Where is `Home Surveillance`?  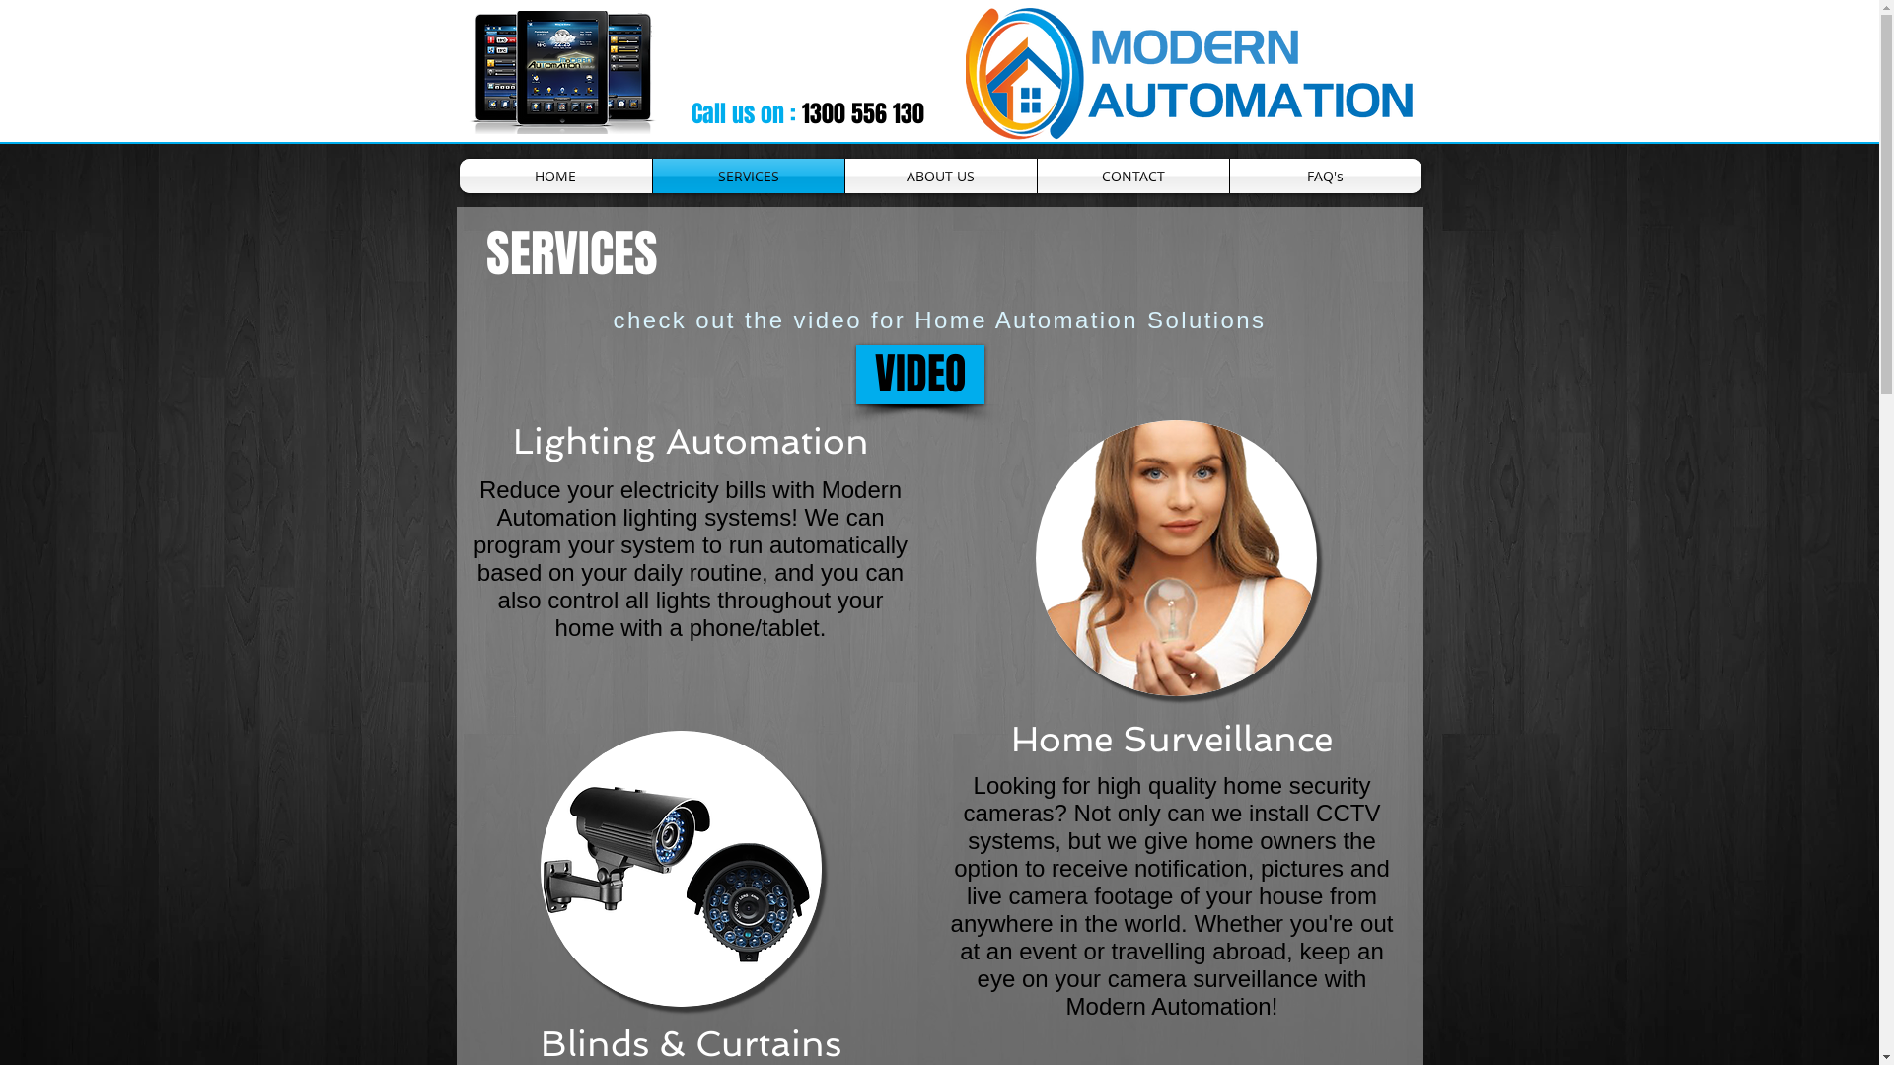 Home Surveillance is located at coordinates (681, 869).